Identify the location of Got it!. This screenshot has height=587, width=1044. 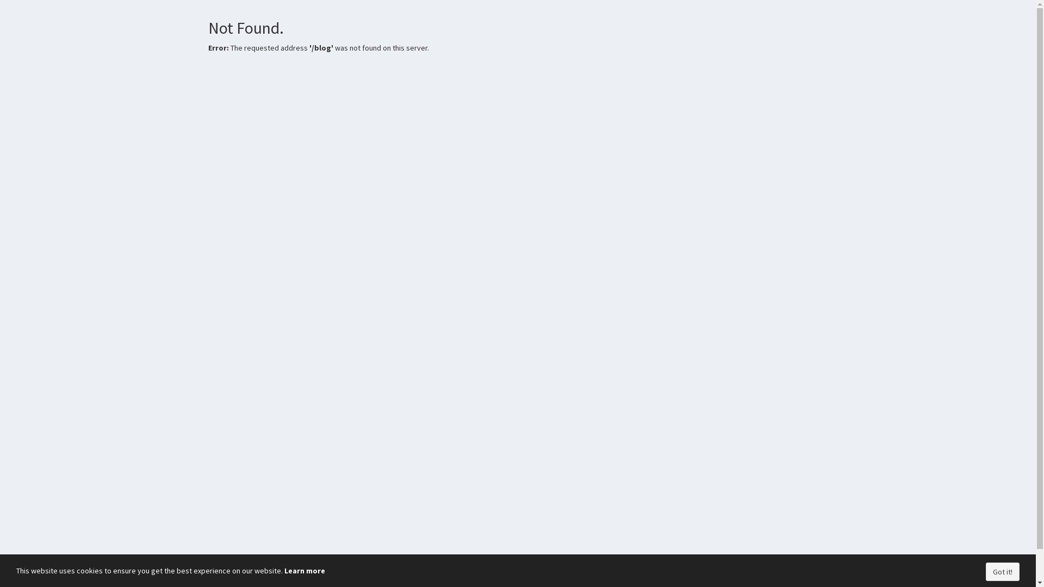
(1003, 572).